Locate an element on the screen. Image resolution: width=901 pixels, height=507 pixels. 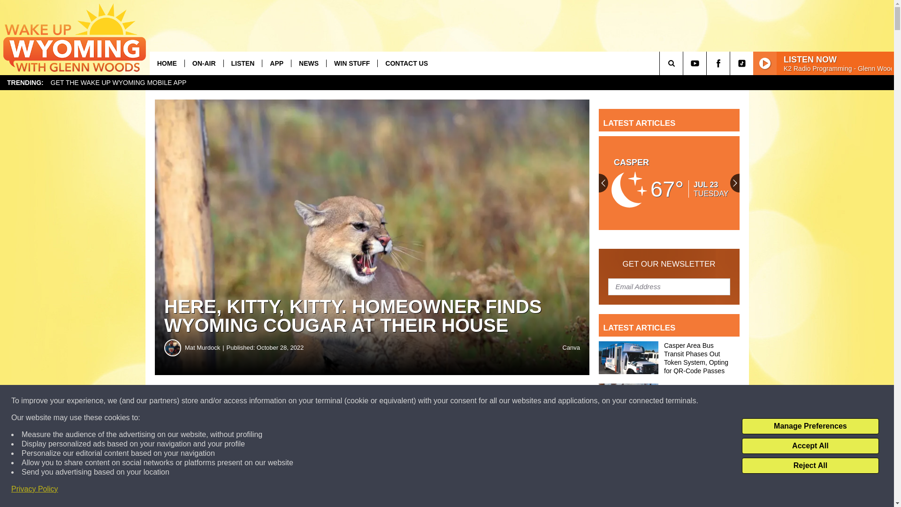
NEWS is located at coordinates (309, 63).